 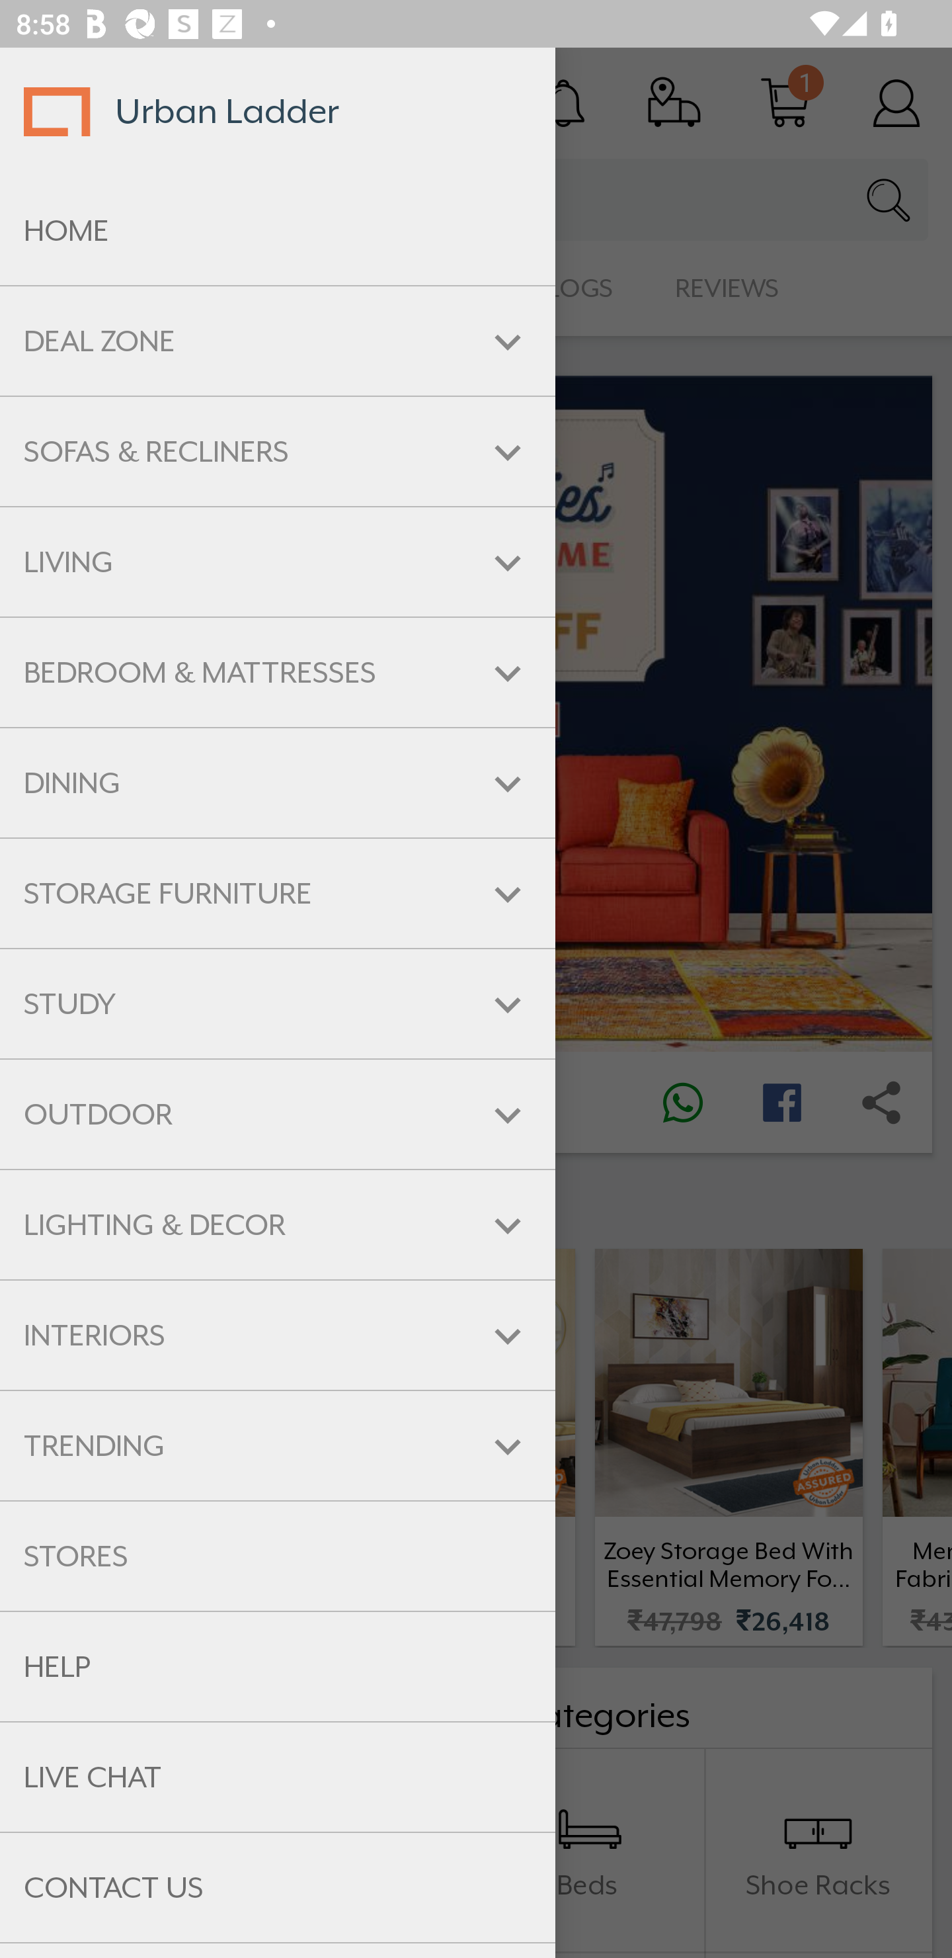 What do you see at coordinates (278, 1777) in the screenshot?
I see `LIVE CHAT` at bounding box center [278, 1777].